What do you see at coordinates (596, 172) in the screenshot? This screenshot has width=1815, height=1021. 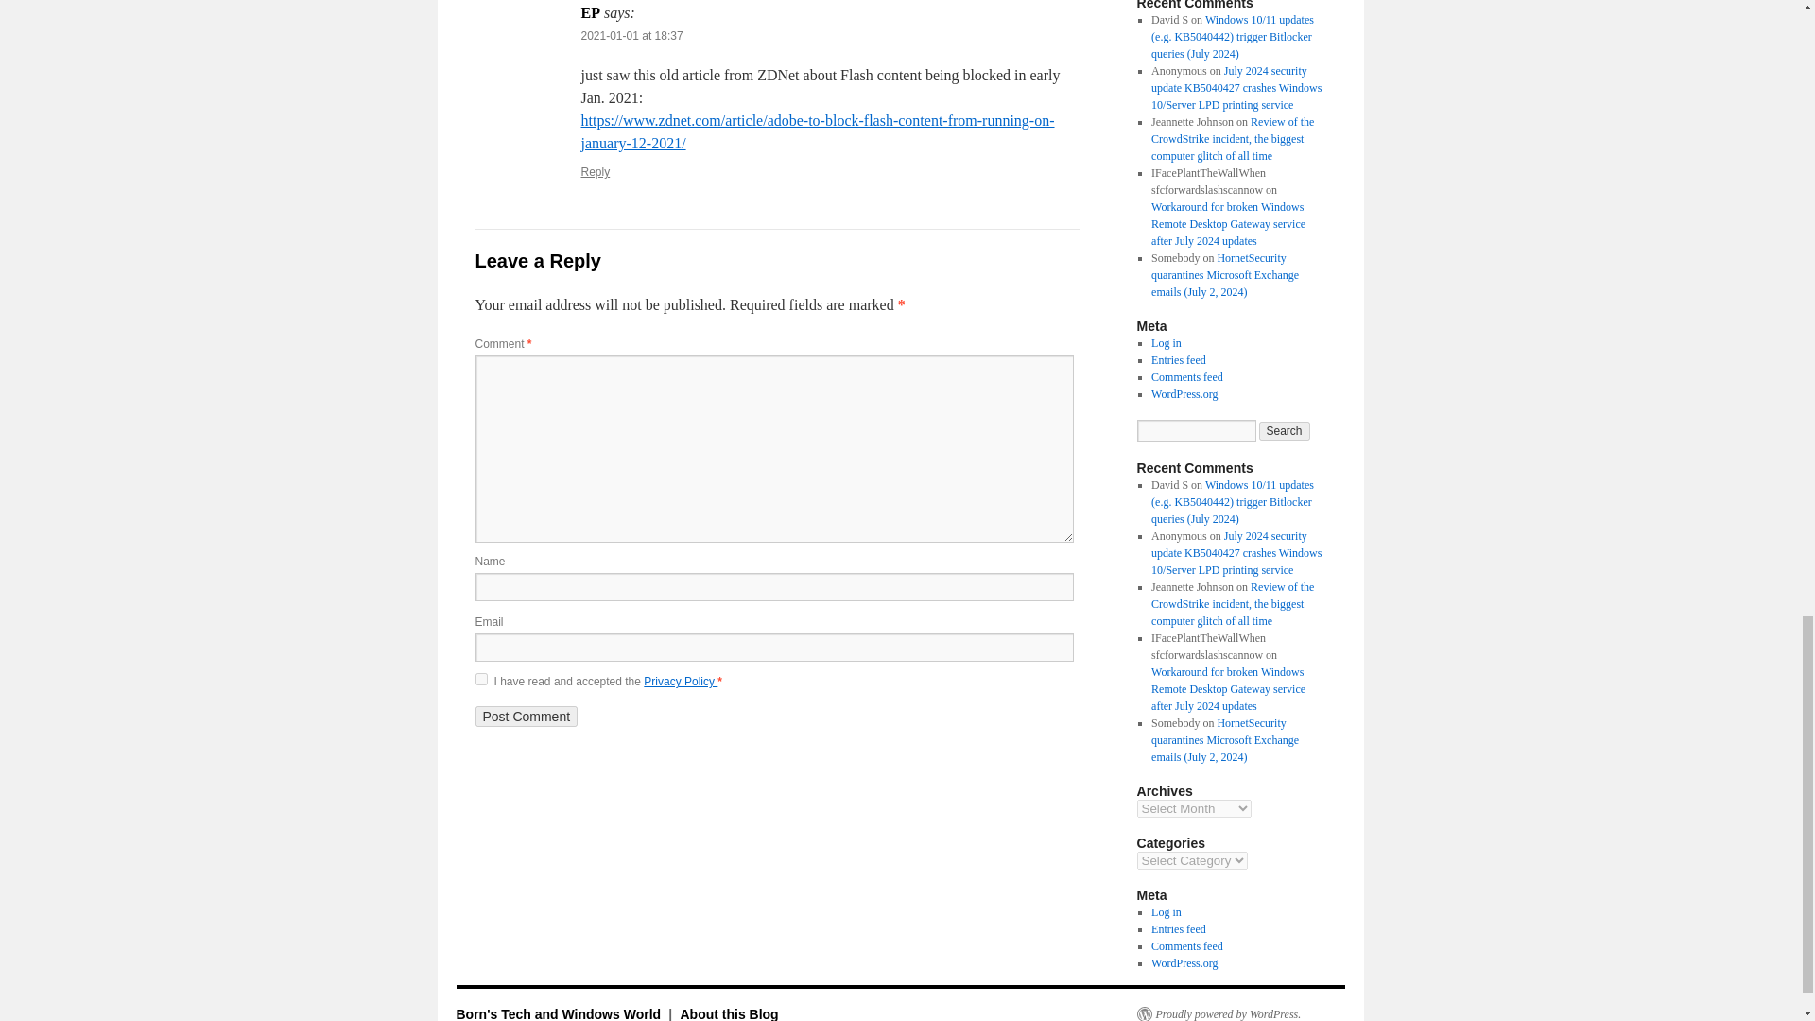 I see `Reply` at bounding box center [596, 172].